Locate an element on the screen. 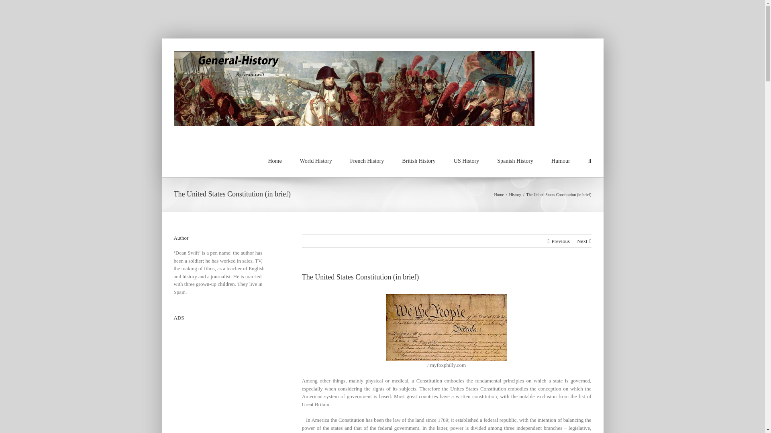  Home is located at coordinates (499, 194).